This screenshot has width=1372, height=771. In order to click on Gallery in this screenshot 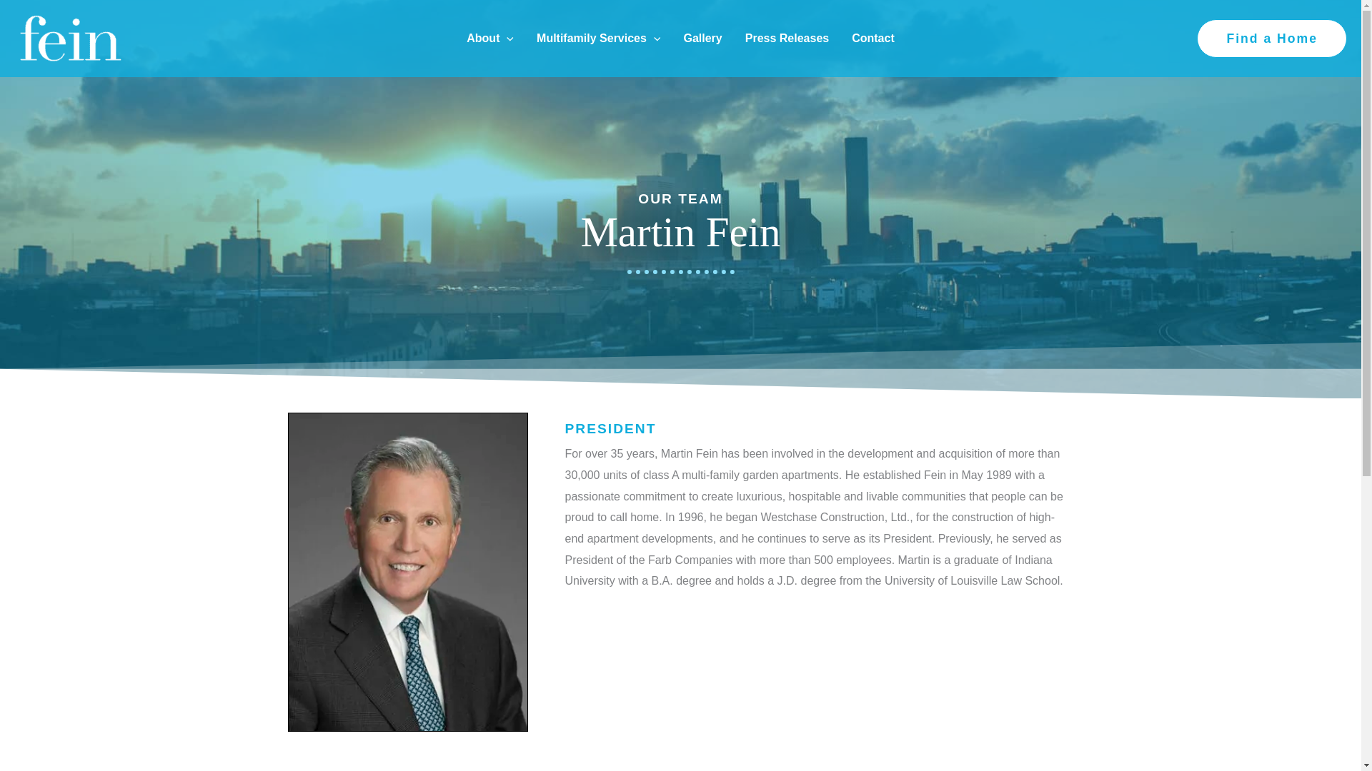, I will do `click(702, 38)`.